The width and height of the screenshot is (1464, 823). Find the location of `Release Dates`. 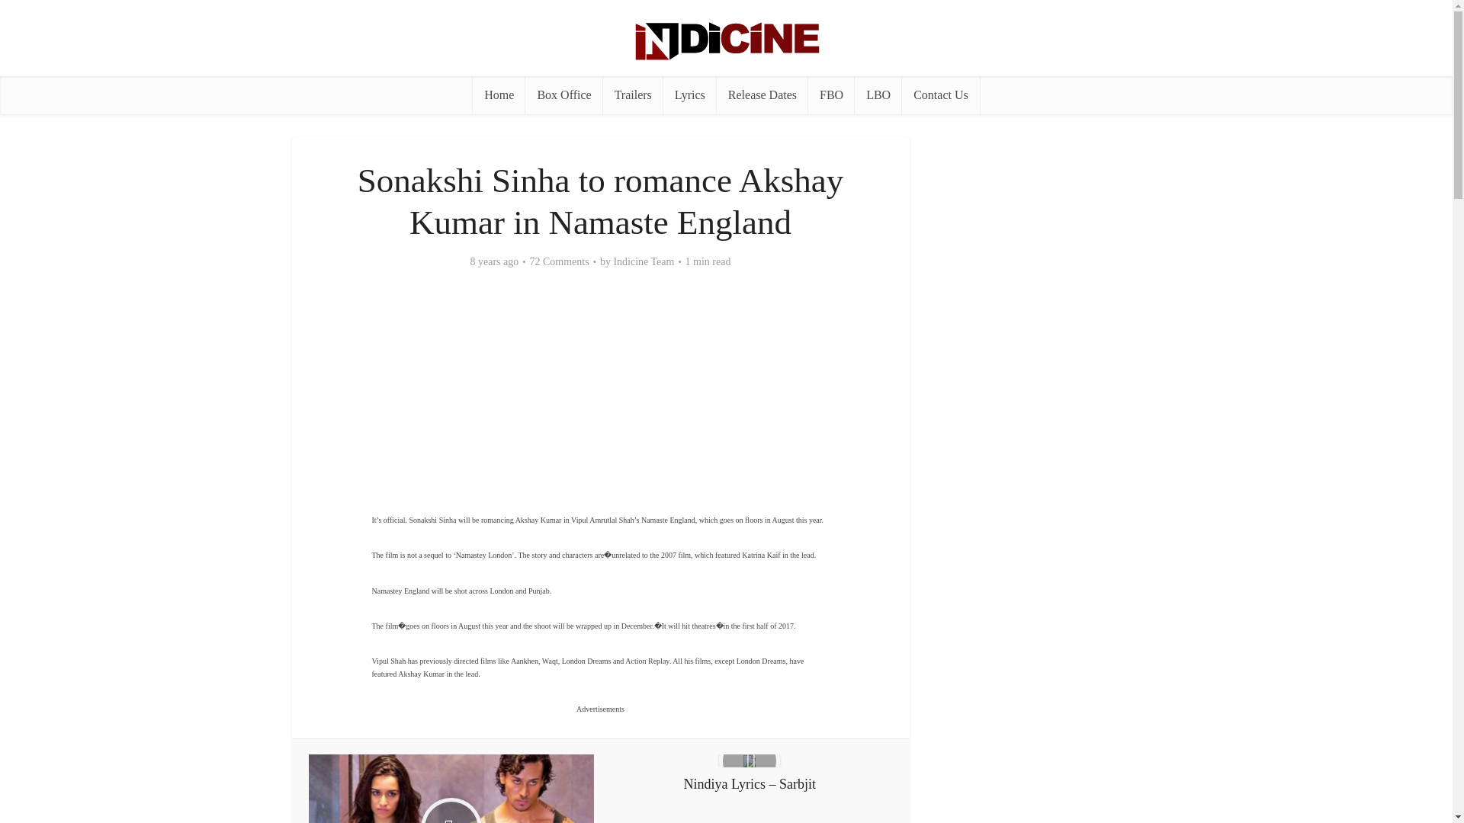

Release Dates is located at coordinates (762, 95).